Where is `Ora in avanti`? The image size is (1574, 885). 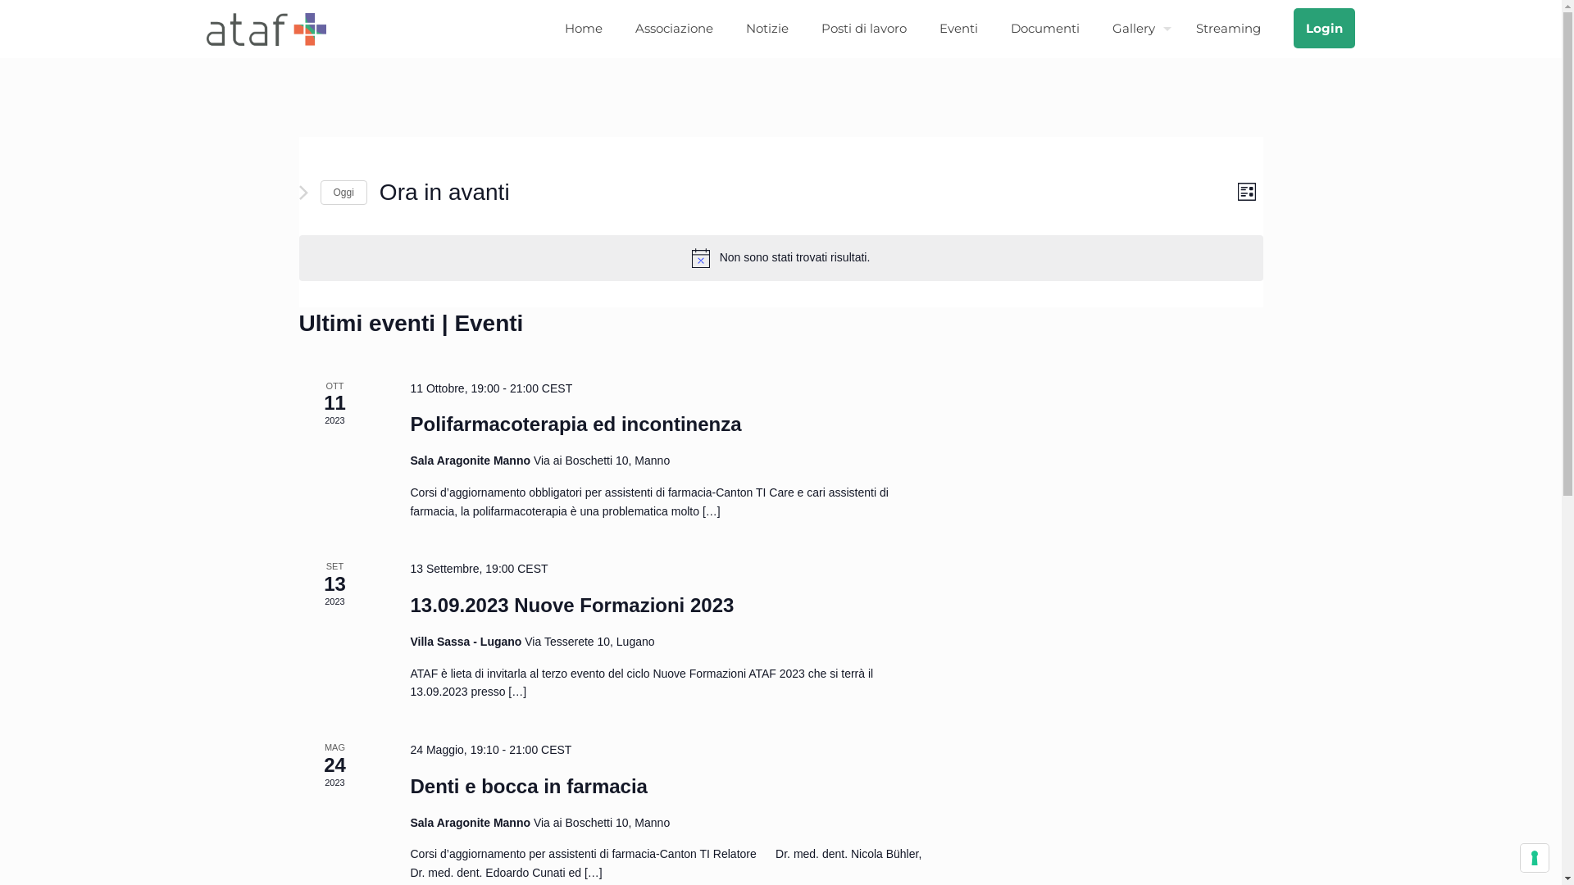
Ora in avanti is located at coordinates (444, 193).